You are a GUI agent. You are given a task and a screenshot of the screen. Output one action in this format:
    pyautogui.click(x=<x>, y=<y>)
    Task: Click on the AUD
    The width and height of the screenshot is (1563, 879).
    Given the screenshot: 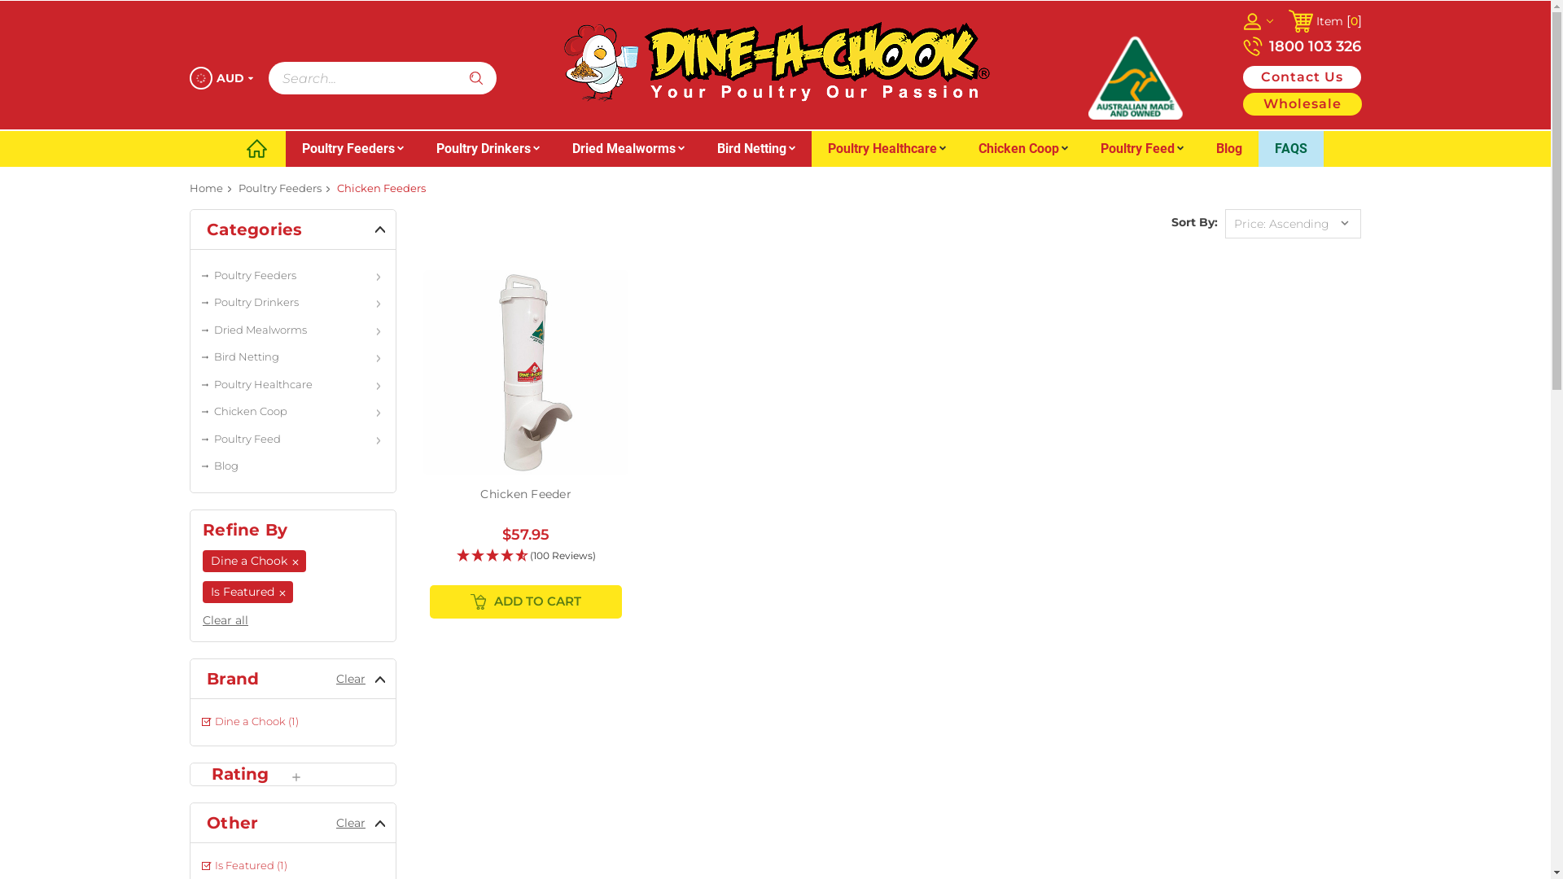 What is the action you would take?
    pyautogui.click(x=221, y=78)
    